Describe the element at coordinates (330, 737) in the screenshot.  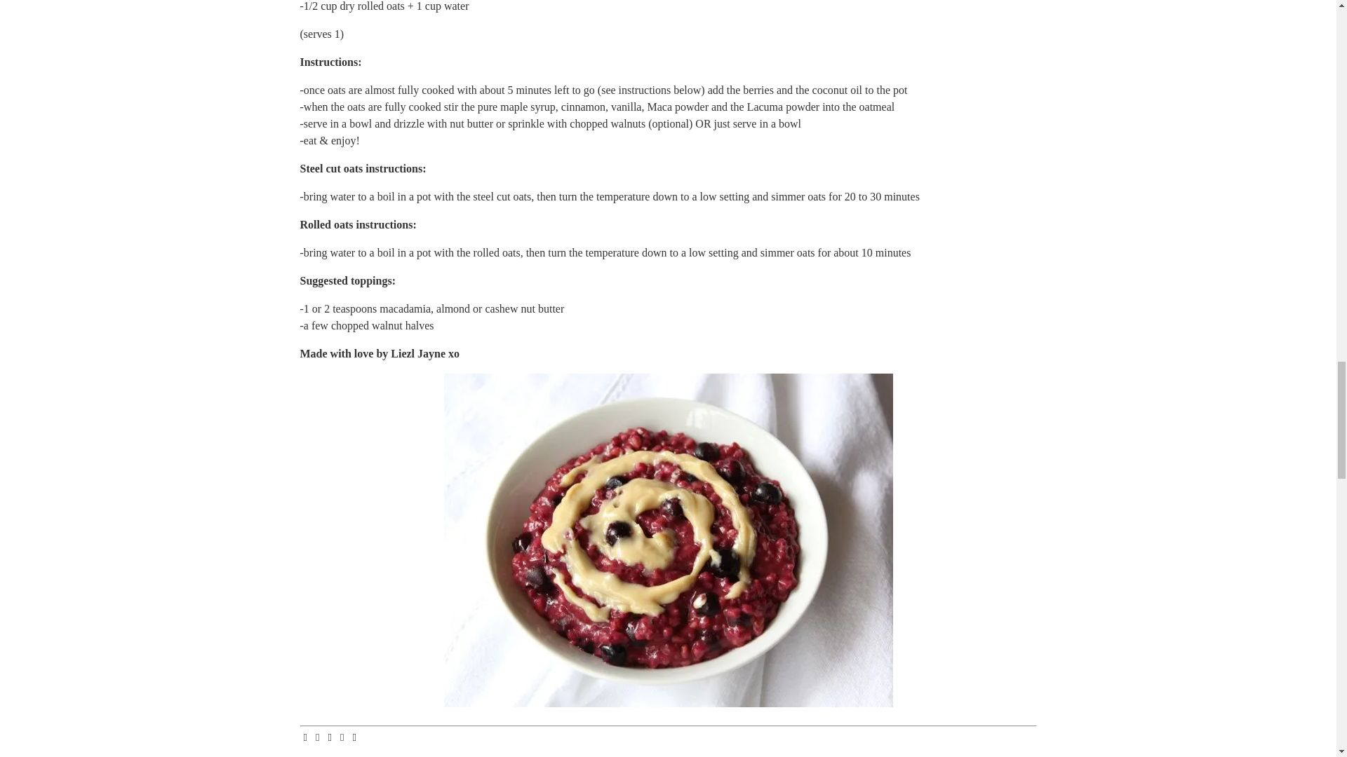
I see `Share on Pinterest` at that location.